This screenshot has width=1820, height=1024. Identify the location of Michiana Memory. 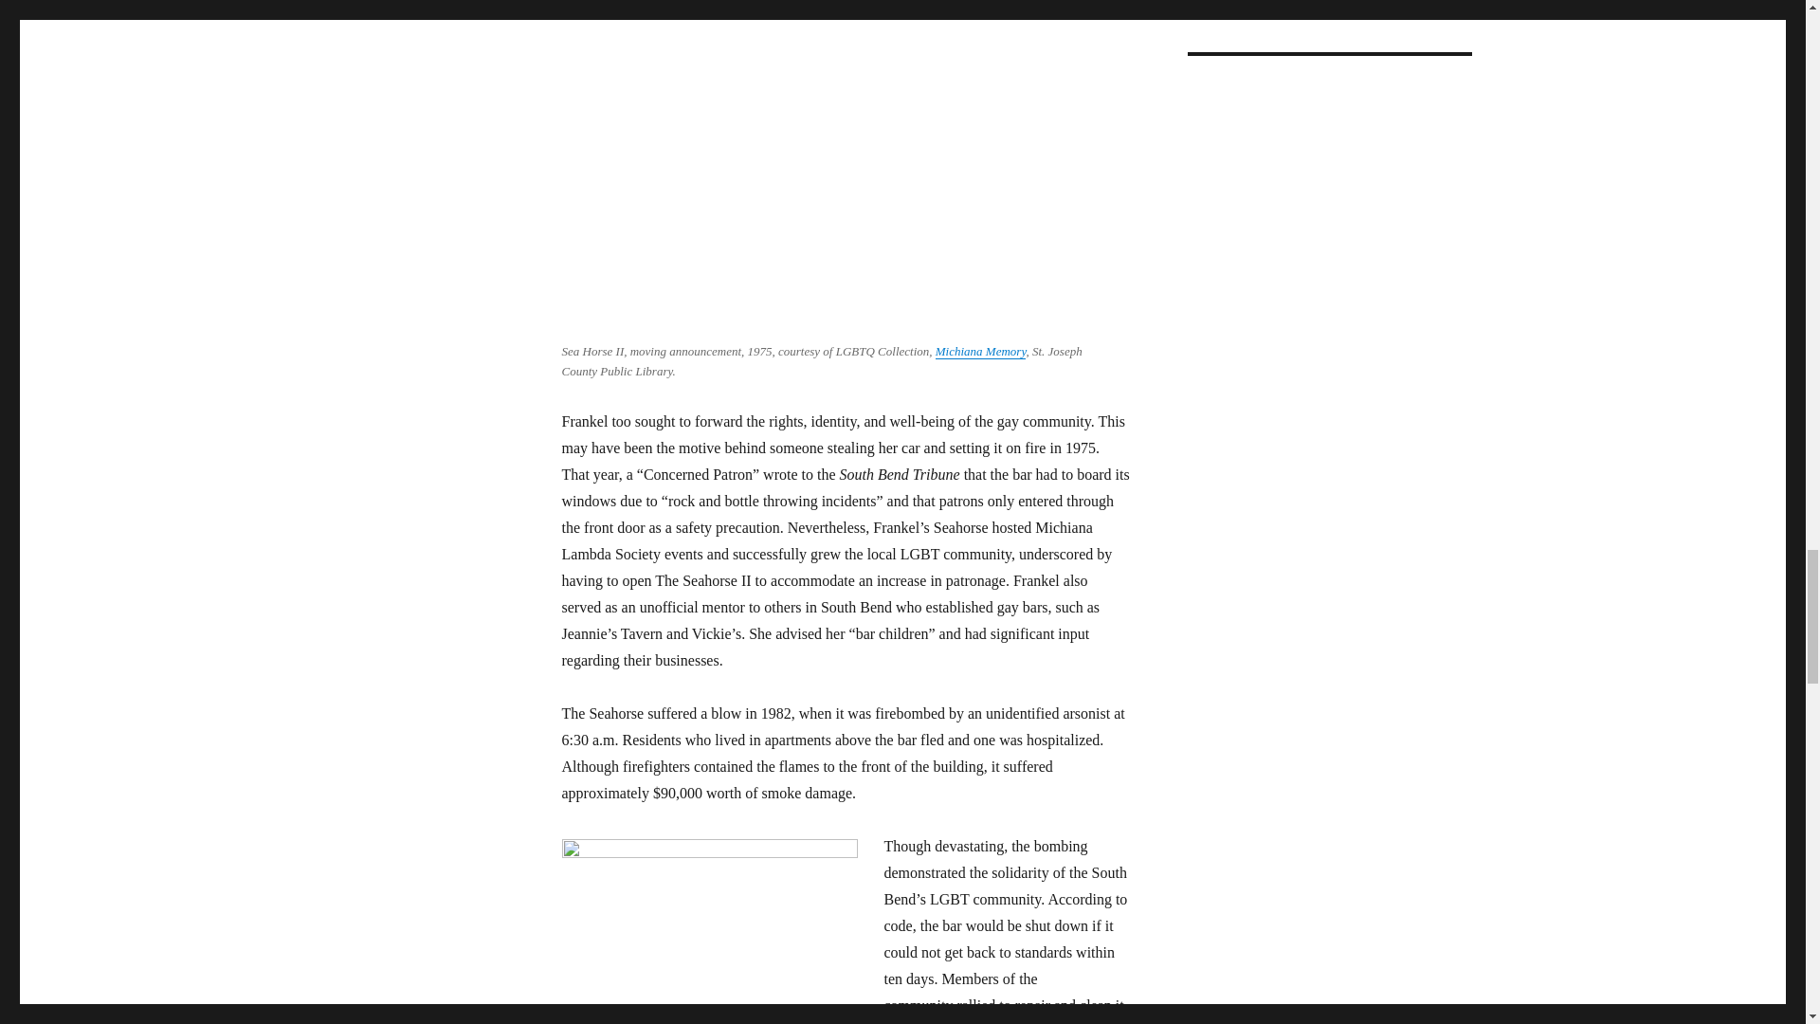
(980, 351).